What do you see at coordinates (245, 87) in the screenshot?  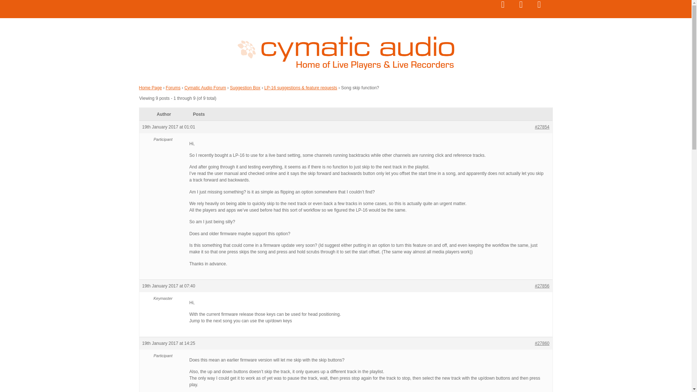 I see `Suggestion Box` at bounding box center [245, 87].